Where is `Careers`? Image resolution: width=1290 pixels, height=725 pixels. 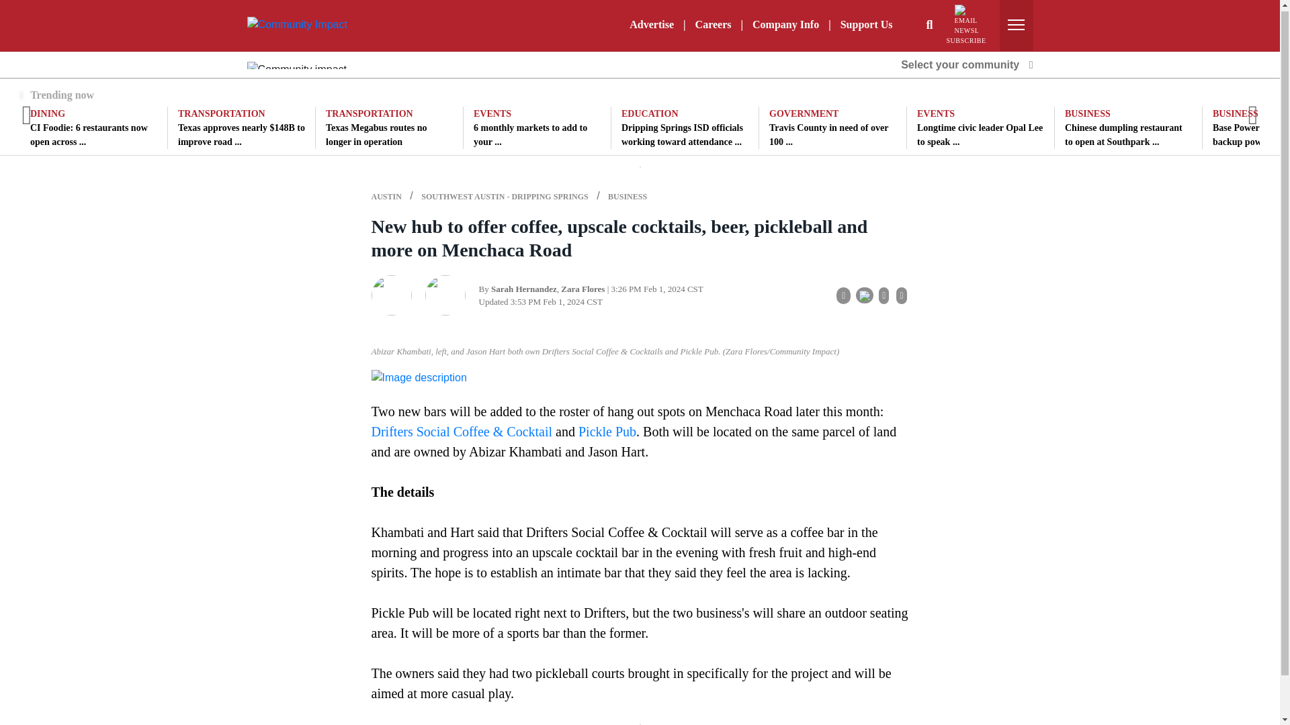
Careers is located at coordinates (714, 24).